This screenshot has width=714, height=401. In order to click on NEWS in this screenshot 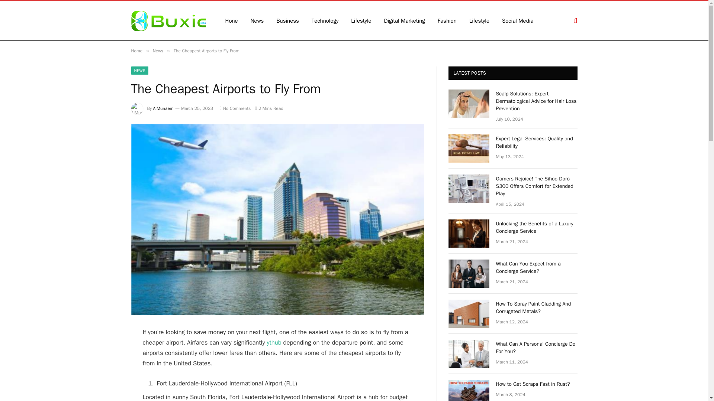, I will do `click(139, 71)`.